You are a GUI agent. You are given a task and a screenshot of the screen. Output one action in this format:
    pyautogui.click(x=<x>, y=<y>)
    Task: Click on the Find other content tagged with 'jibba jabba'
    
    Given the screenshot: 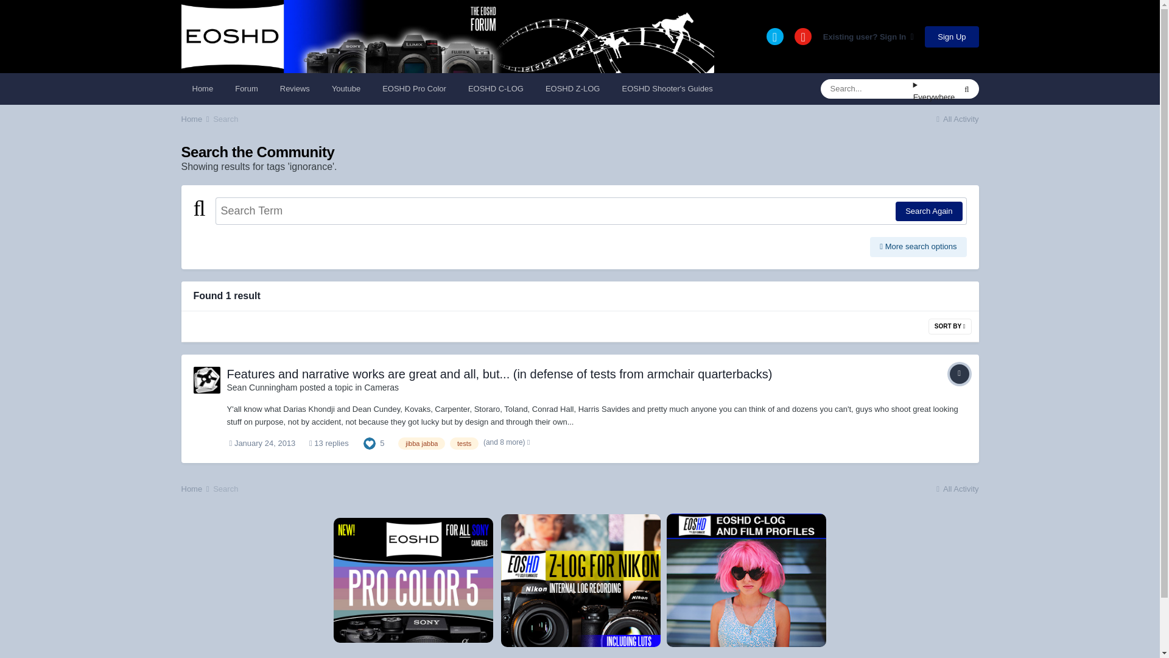 What is the action you would take?
    pyautogui.click(x=421, y=444)
    